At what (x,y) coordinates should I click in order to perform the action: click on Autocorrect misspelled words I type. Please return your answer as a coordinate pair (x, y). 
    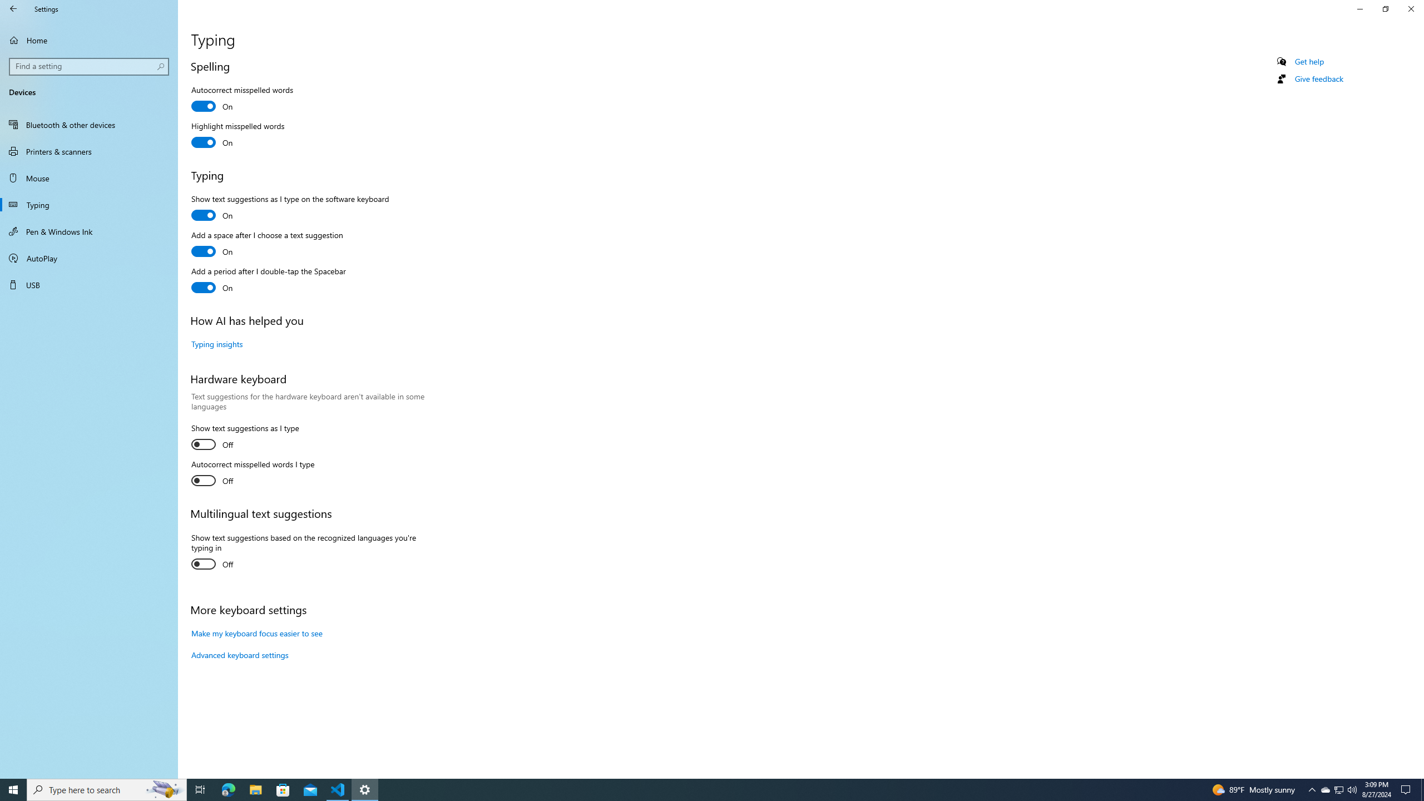
    Looking at the image, I should click on (89, 285).